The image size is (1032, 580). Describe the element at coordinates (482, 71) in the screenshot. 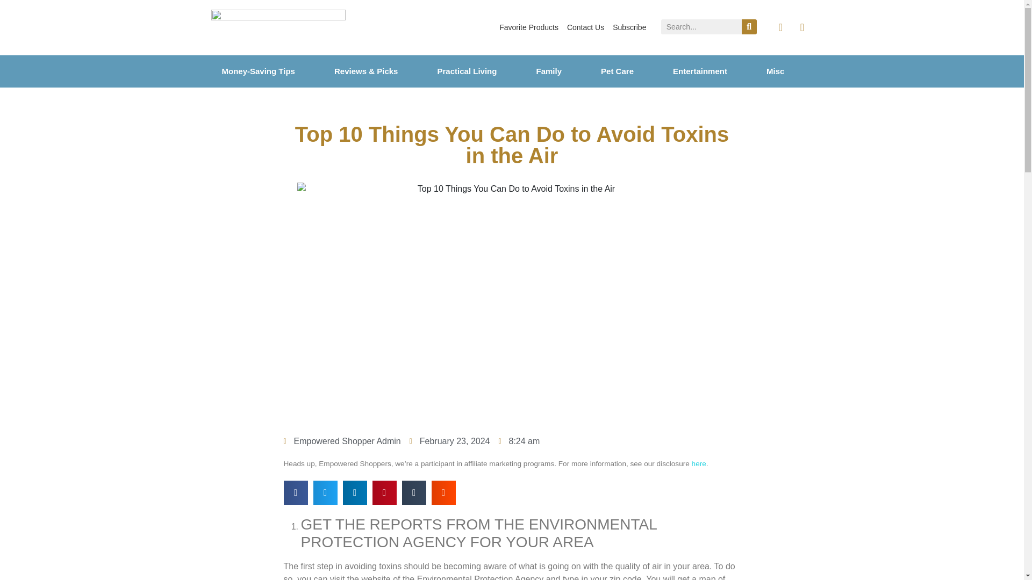

I see `Practical Living` at that location.